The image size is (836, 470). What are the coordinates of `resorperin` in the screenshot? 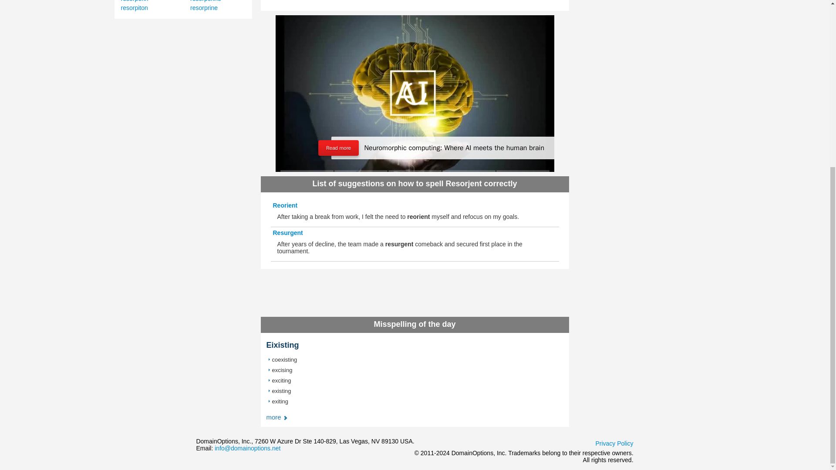 It's located at (135, 1).